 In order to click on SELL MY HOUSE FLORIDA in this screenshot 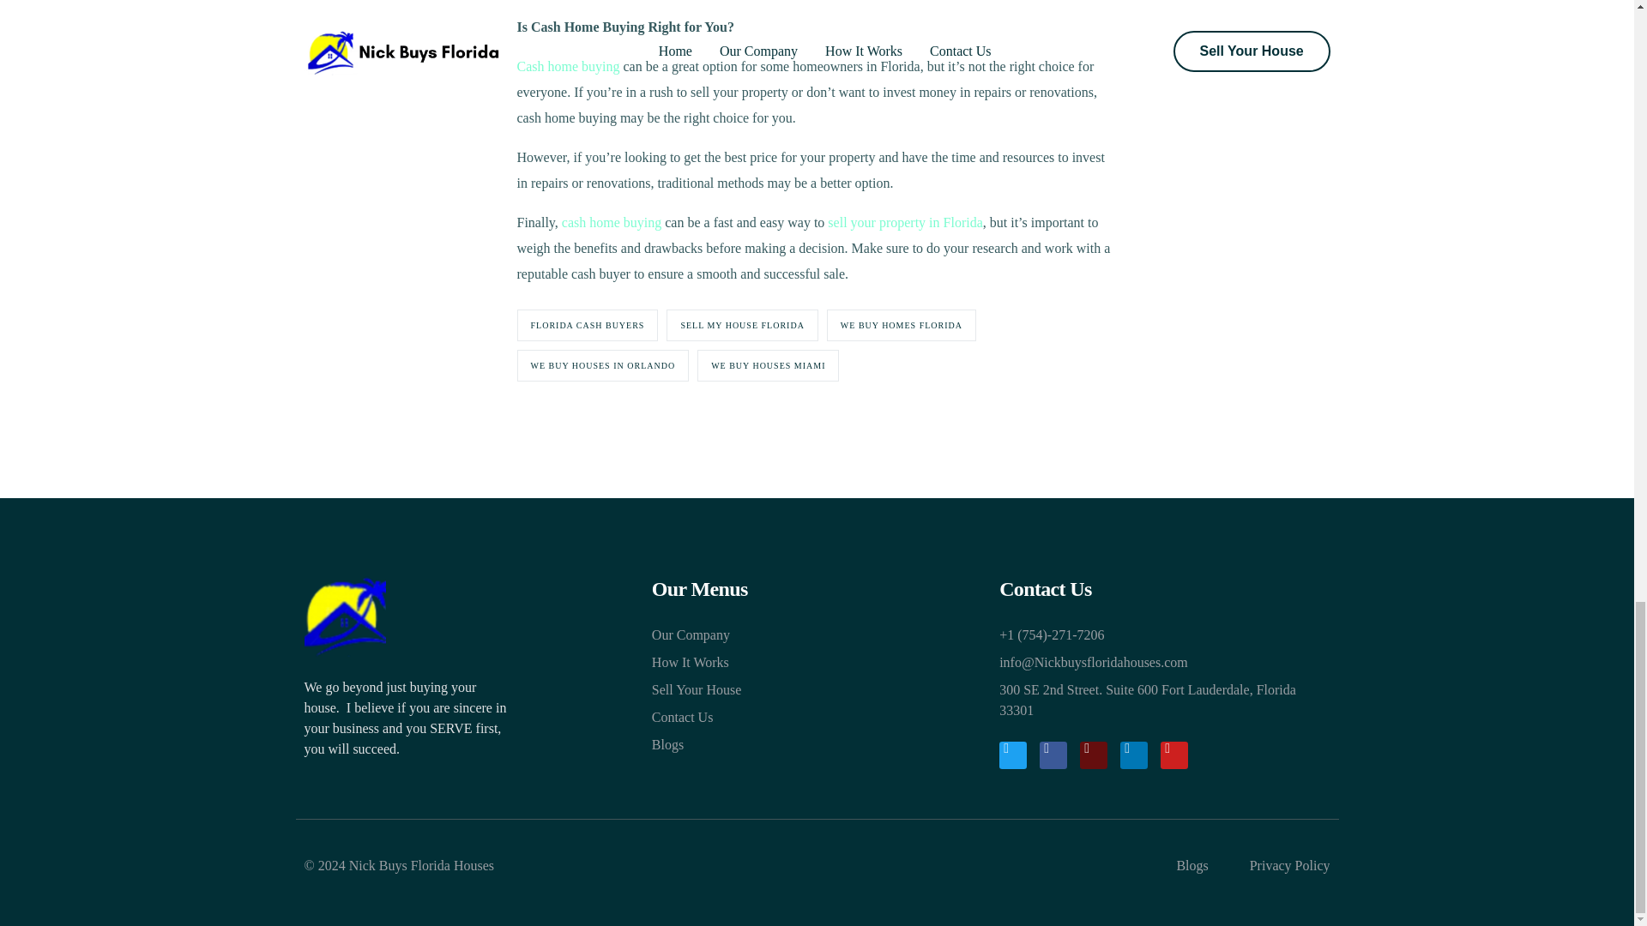, I will do `click(741, 325)`.